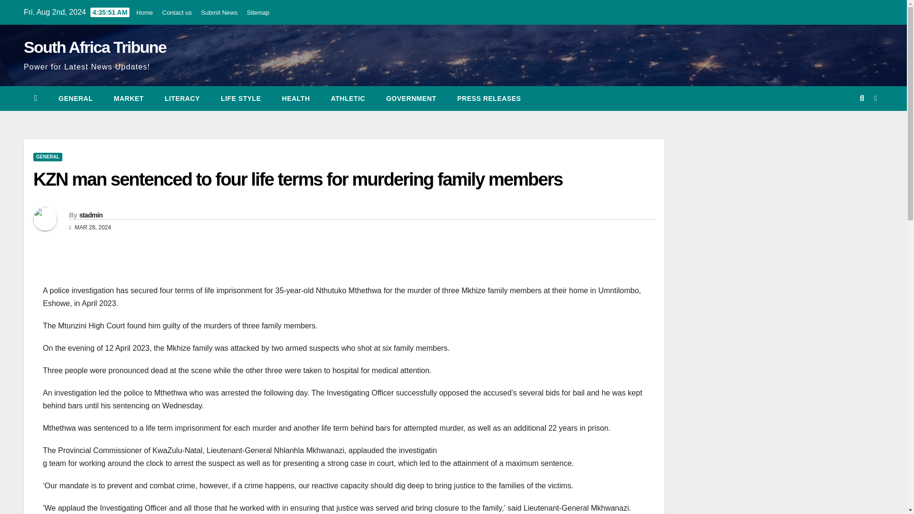 The width and height of the screenshot is (914, 514). Describe the element at coordinates (219, 12) in the screenshot. I see `Submit News` at that location.